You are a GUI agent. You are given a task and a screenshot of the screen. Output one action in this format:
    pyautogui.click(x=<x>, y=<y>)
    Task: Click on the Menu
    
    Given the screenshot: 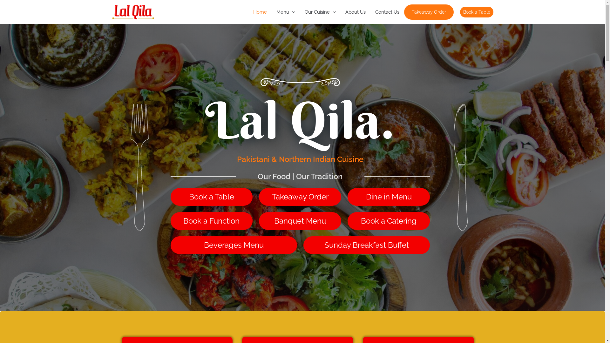 What is the action you would take?
    pyautogui.click(x=285, y=12)
    